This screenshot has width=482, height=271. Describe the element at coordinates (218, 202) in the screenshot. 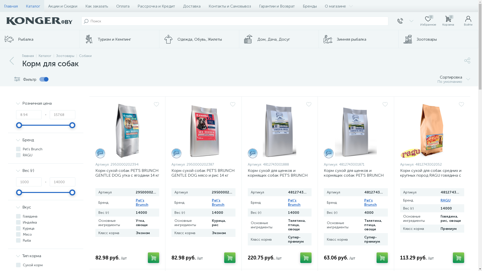

I see `Pet's Brunch` at that location.